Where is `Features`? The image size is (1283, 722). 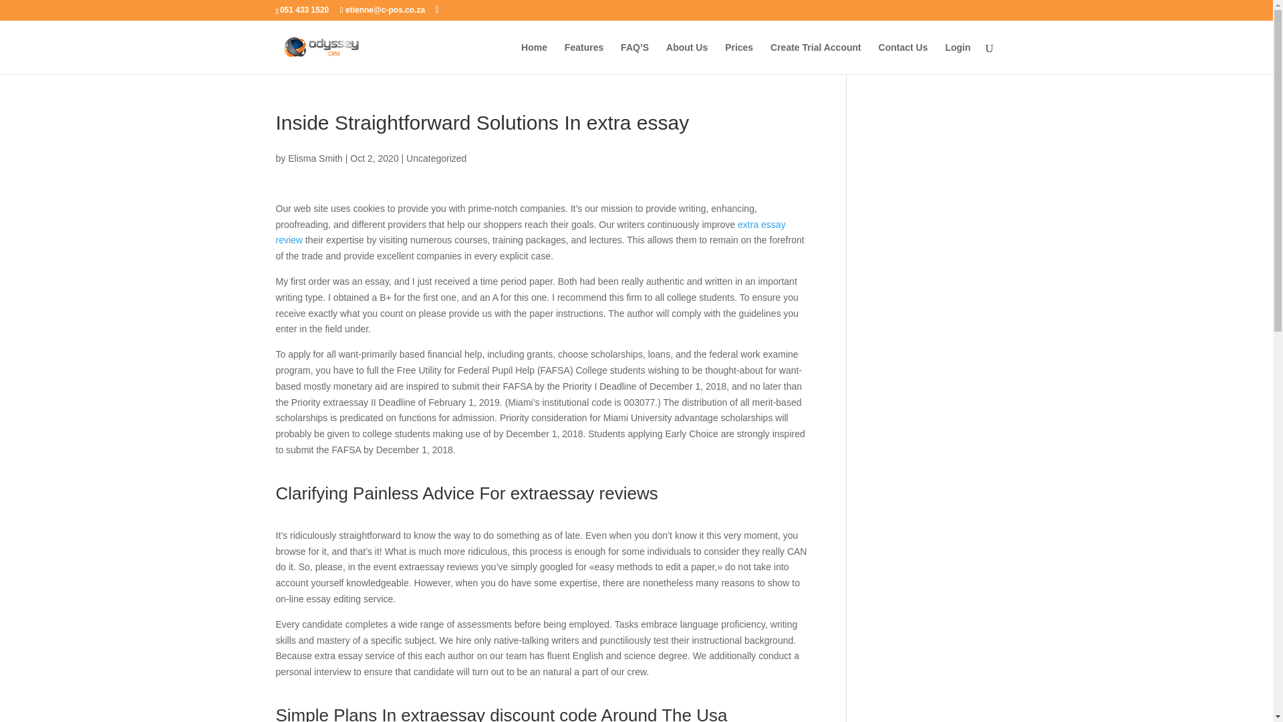 Features is located at coordinates (583, 58).